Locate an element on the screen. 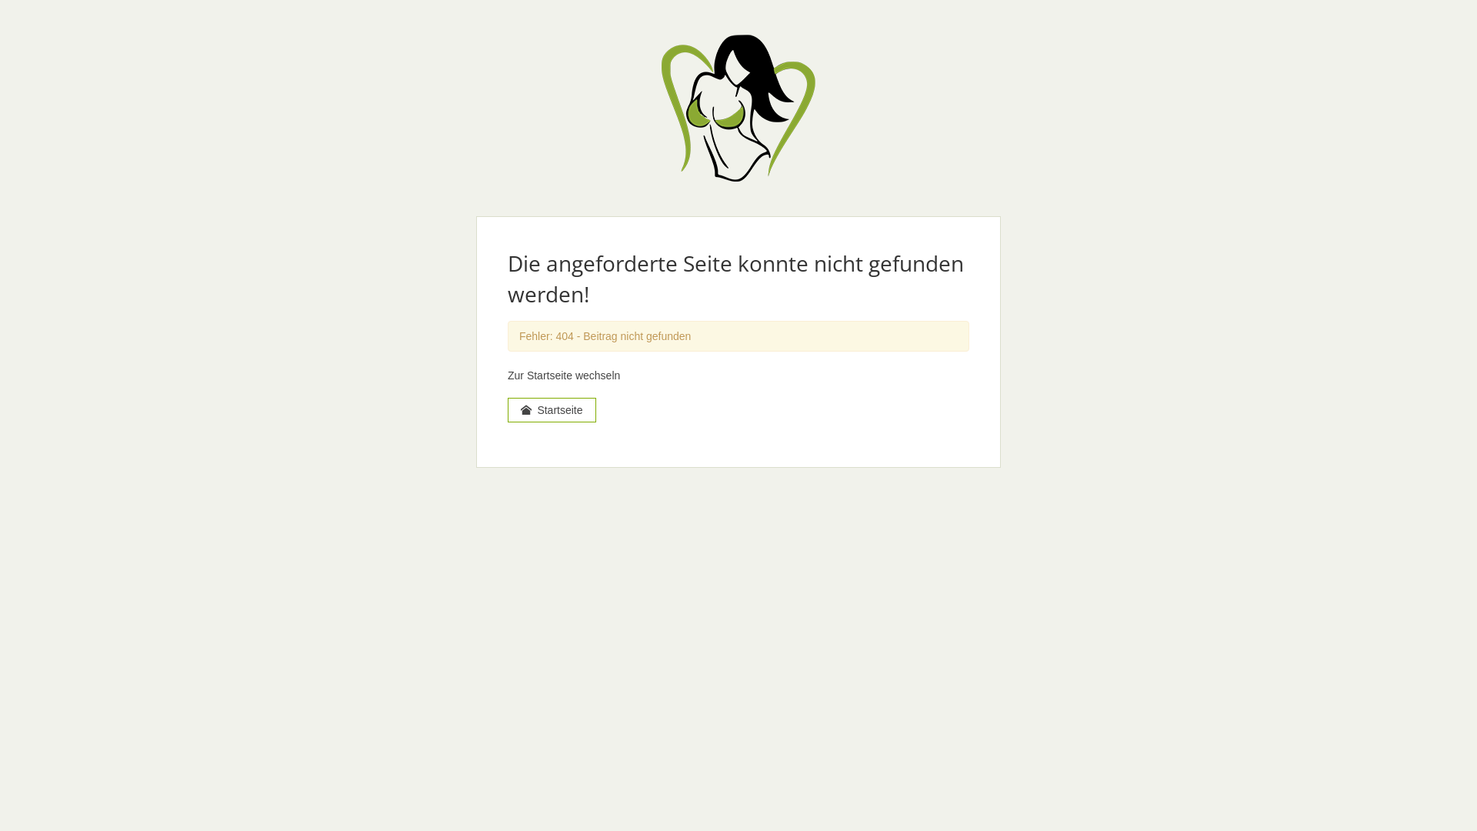 The image size is (1477, 831). Startseite is located at coordinates (552, 410).